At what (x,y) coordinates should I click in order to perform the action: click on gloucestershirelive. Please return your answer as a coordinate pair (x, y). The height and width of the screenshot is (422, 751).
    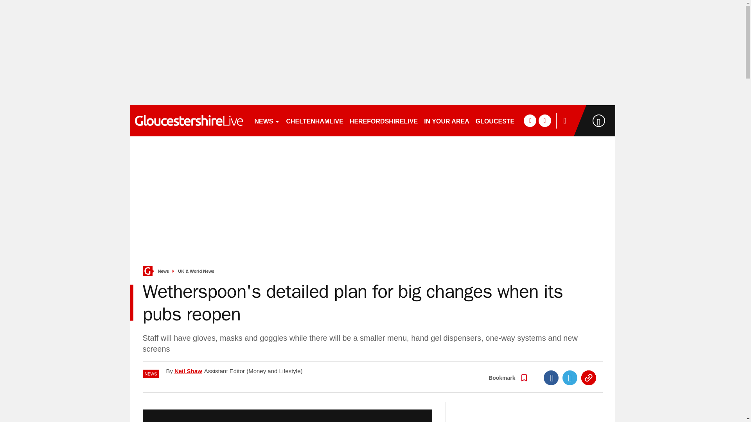
    Looking at the image, I should click on (189, 120).